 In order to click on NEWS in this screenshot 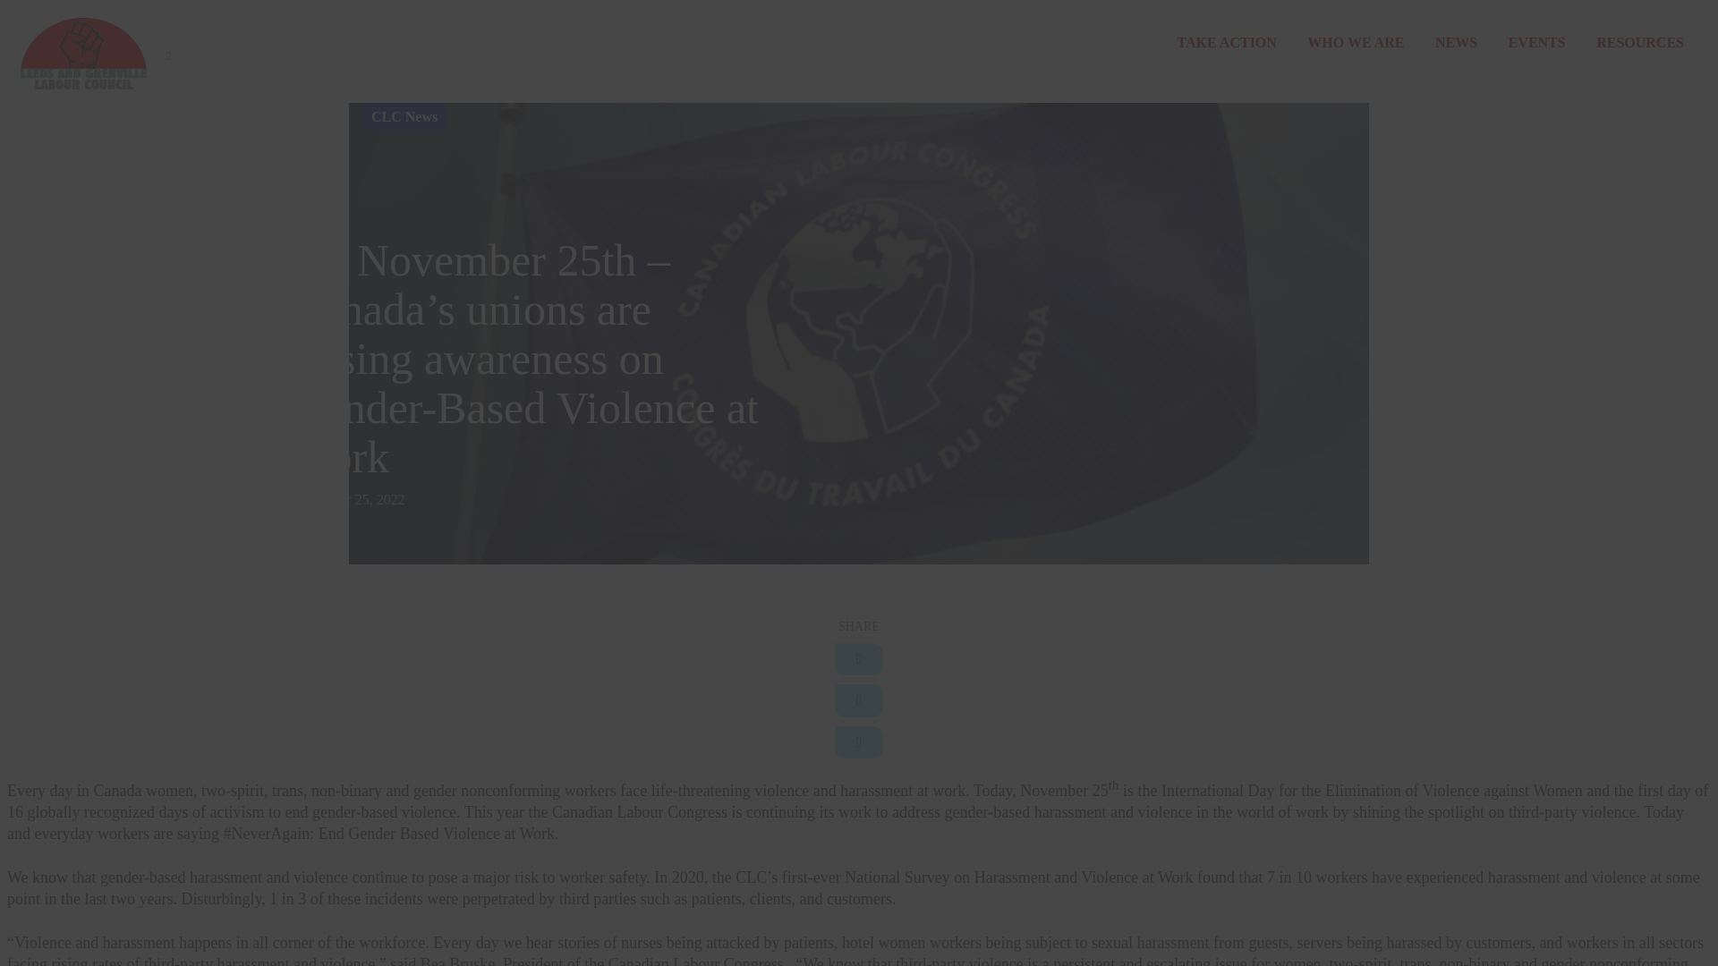, I will do `click(1456, 43)`.